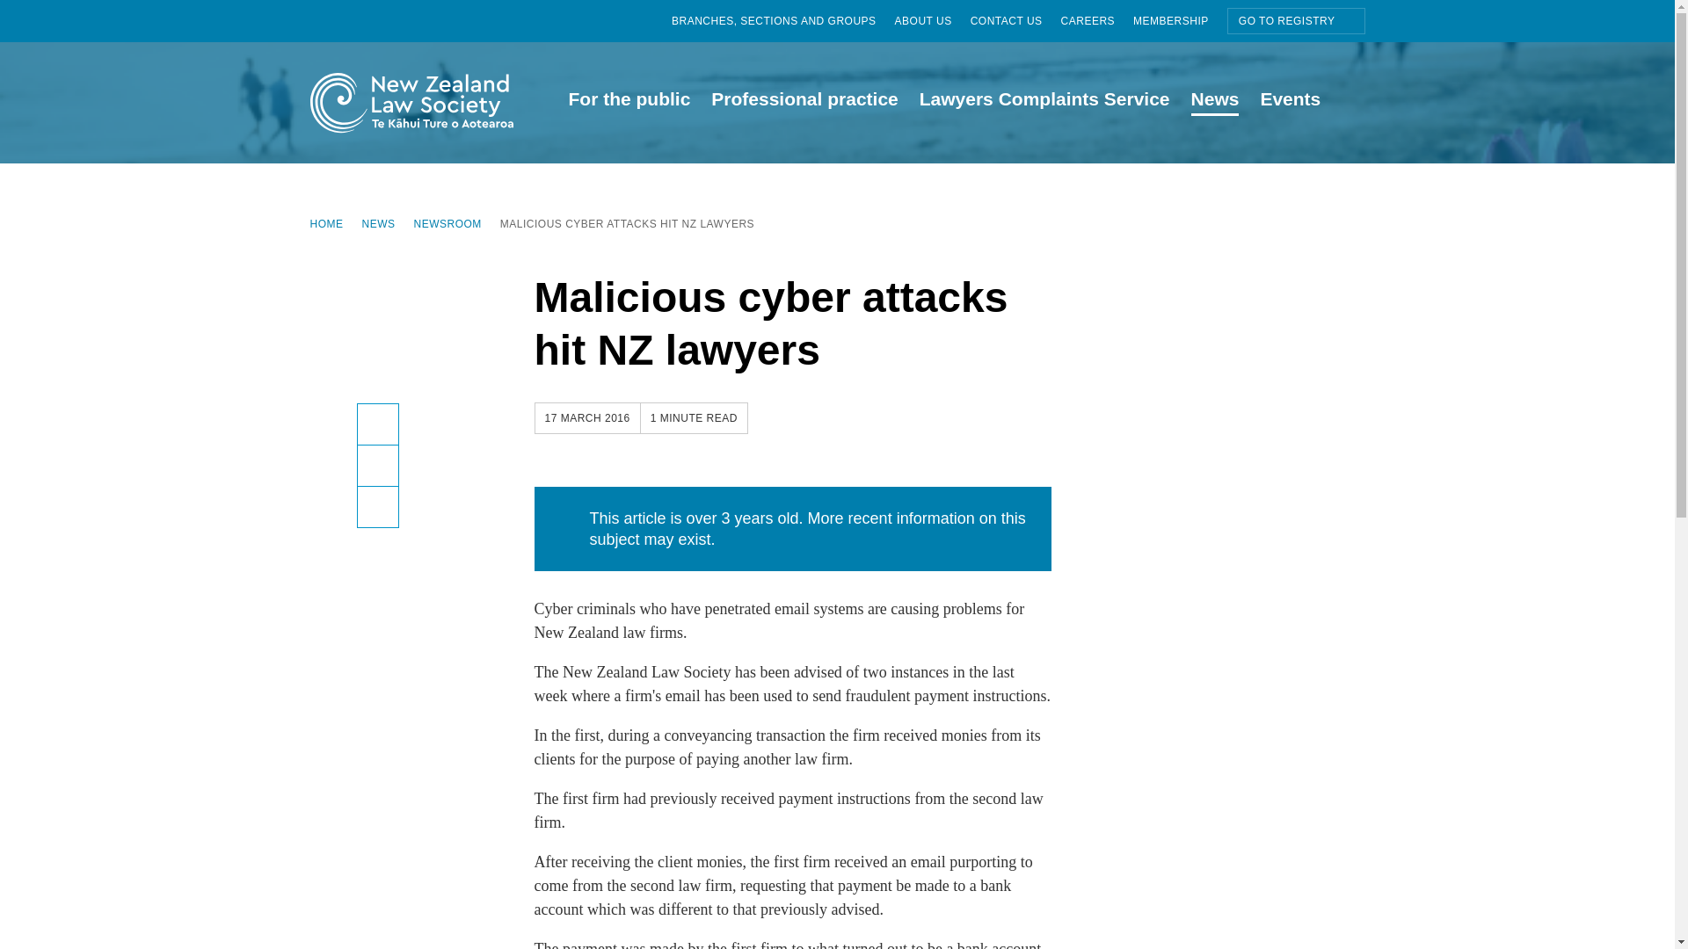 The height and width of the screenshot is (949, 1688). Describe the element at coordinates (782, 21) in the screenshot. I see `BRANCHES, SECTIONS AND GROUPS` at that location.